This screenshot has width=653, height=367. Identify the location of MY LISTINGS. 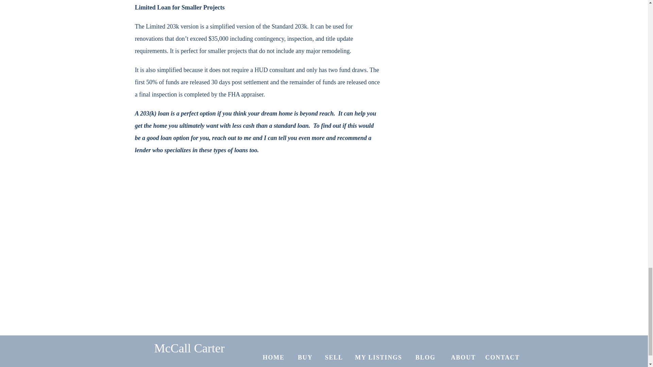
(379, 356).